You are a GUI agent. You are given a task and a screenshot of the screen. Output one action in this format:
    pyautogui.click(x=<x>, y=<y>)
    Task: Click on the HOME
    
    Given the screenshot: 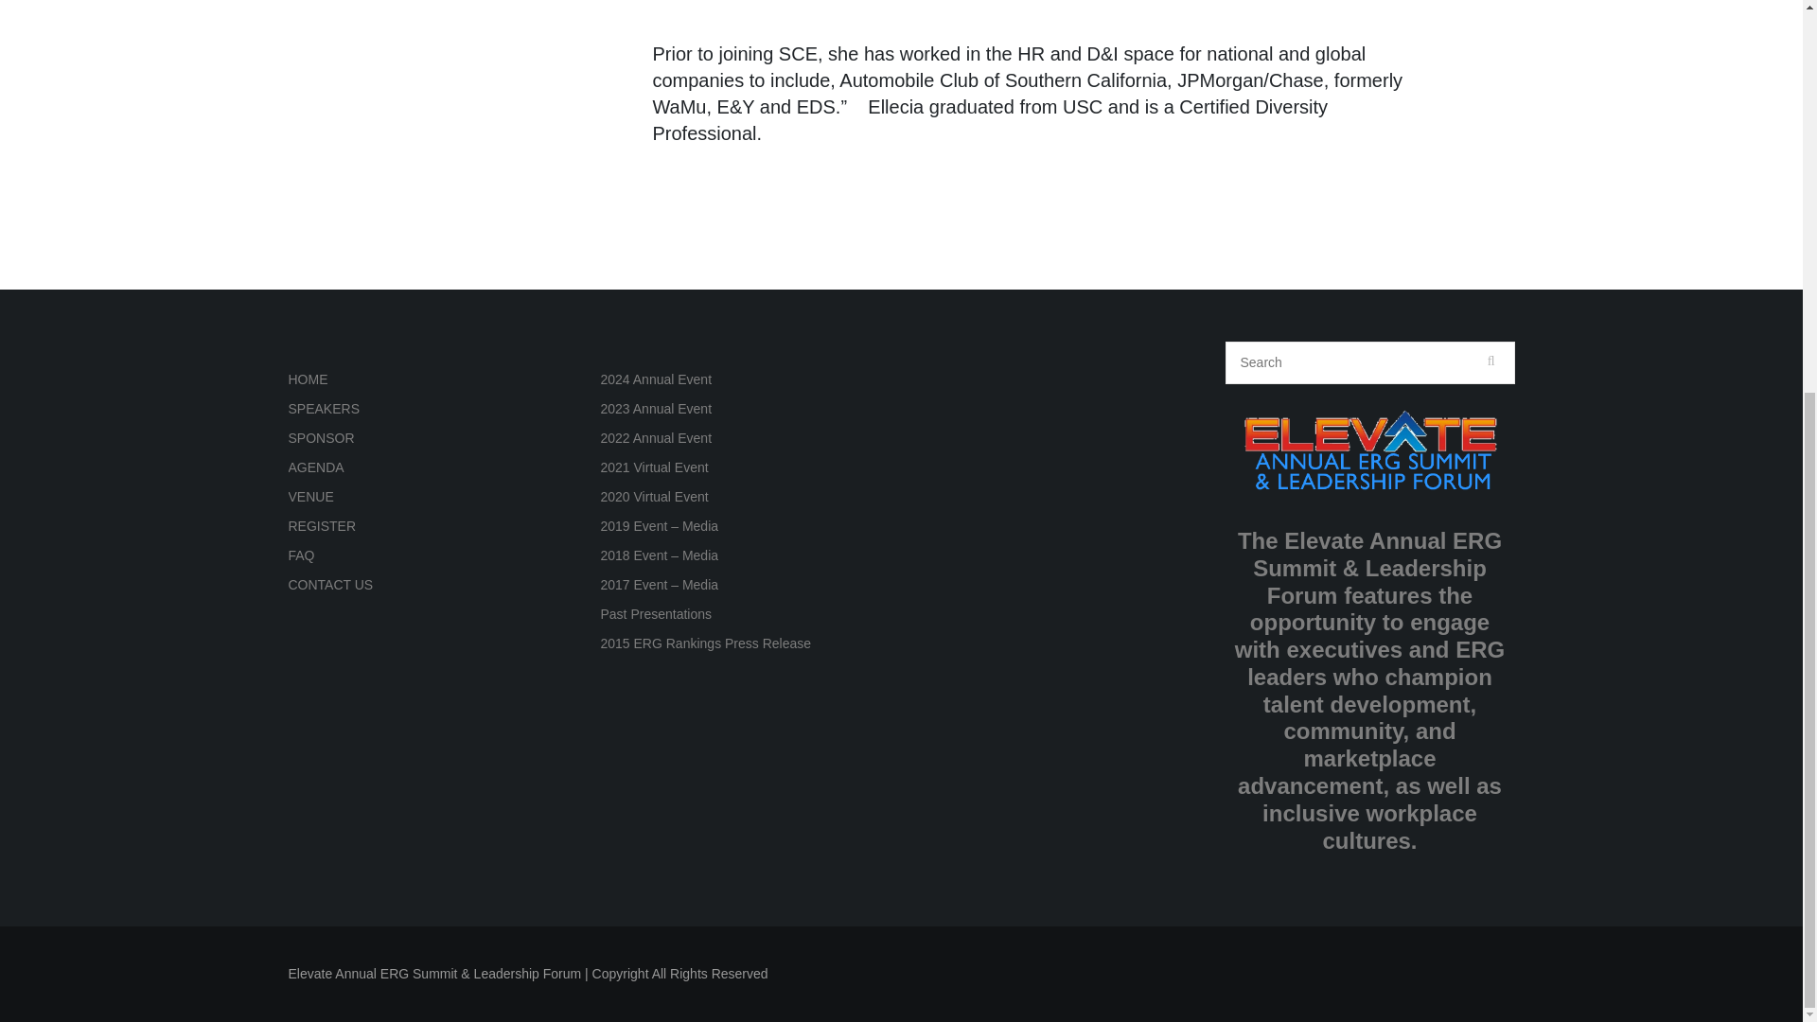 What is the action you would take?
    pyautogui.click(x=307, y=379)
    